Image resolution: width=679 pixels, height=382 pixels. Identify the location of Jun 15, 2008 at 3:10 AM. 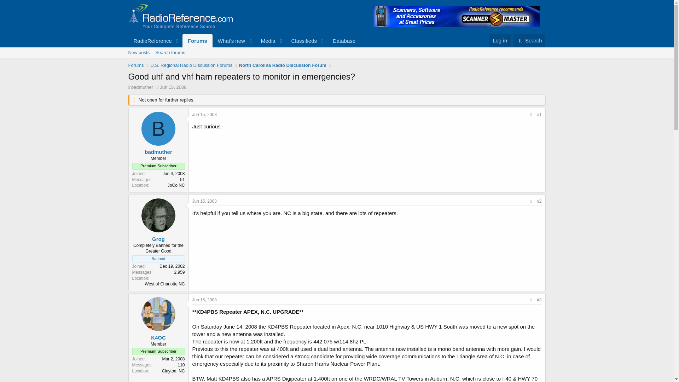
(204, 115).